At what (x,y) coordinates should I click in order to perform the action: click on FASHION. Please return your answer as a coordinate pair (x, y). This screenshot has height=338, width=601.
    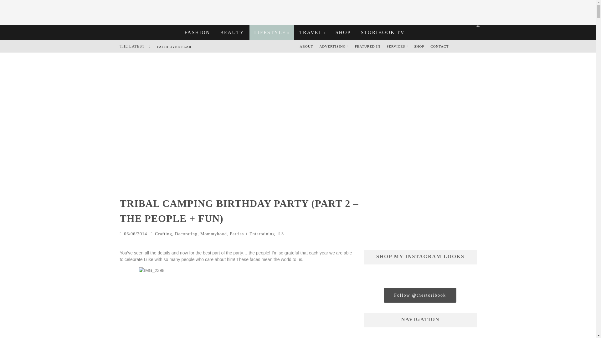
    Looking at the image, I should click on (197, 33).